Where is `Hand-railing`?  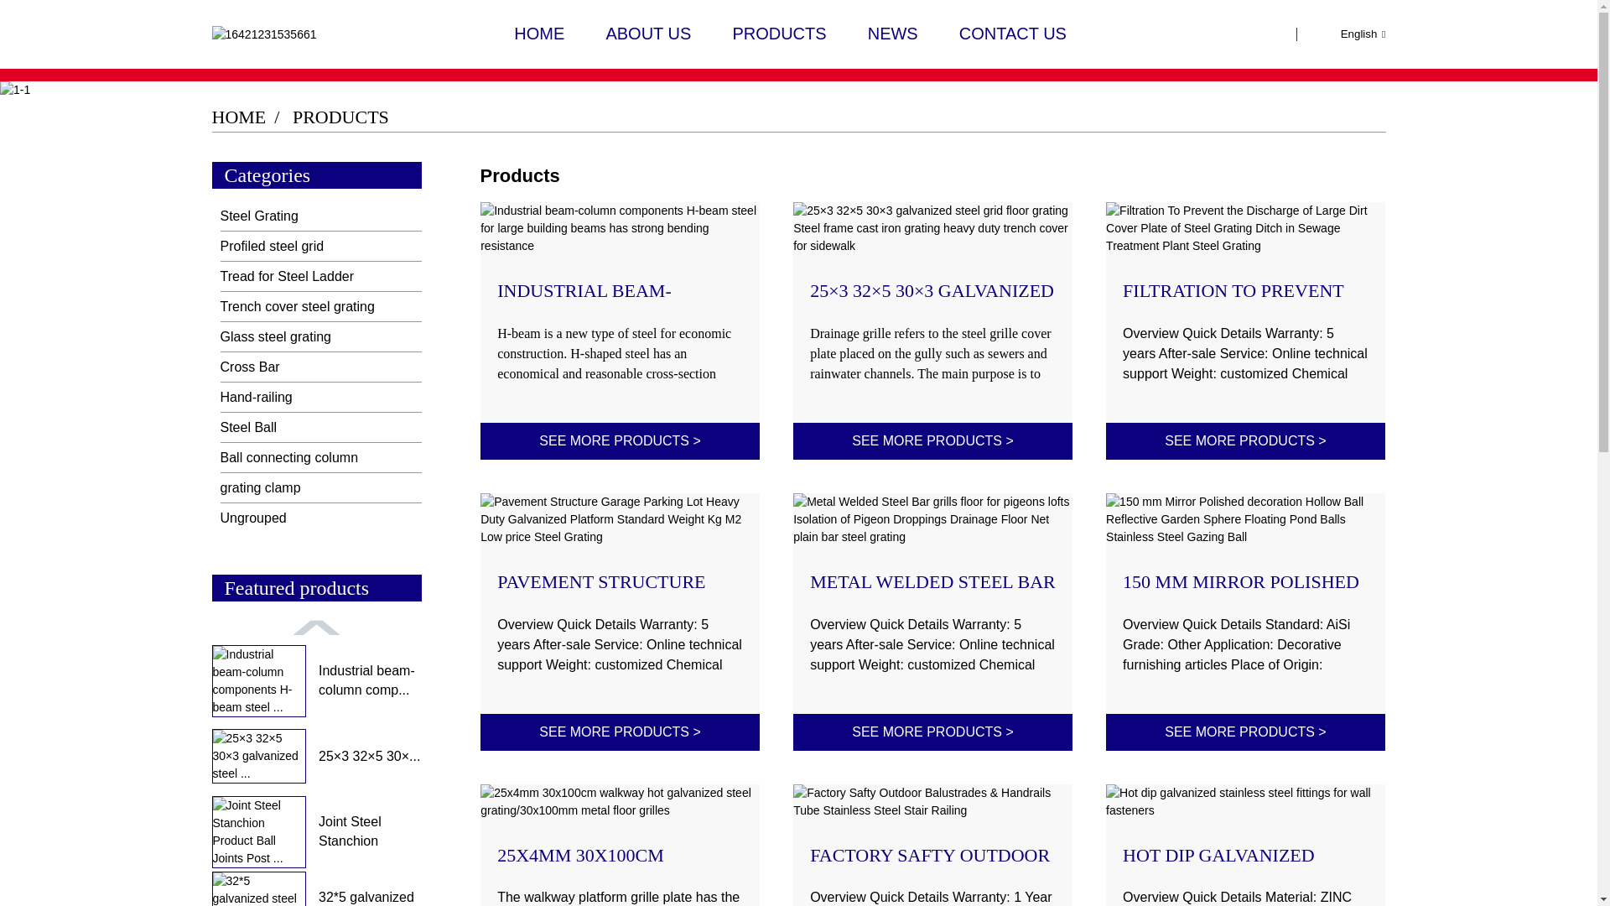
Hand-railing is located at coordinates (304, 397).